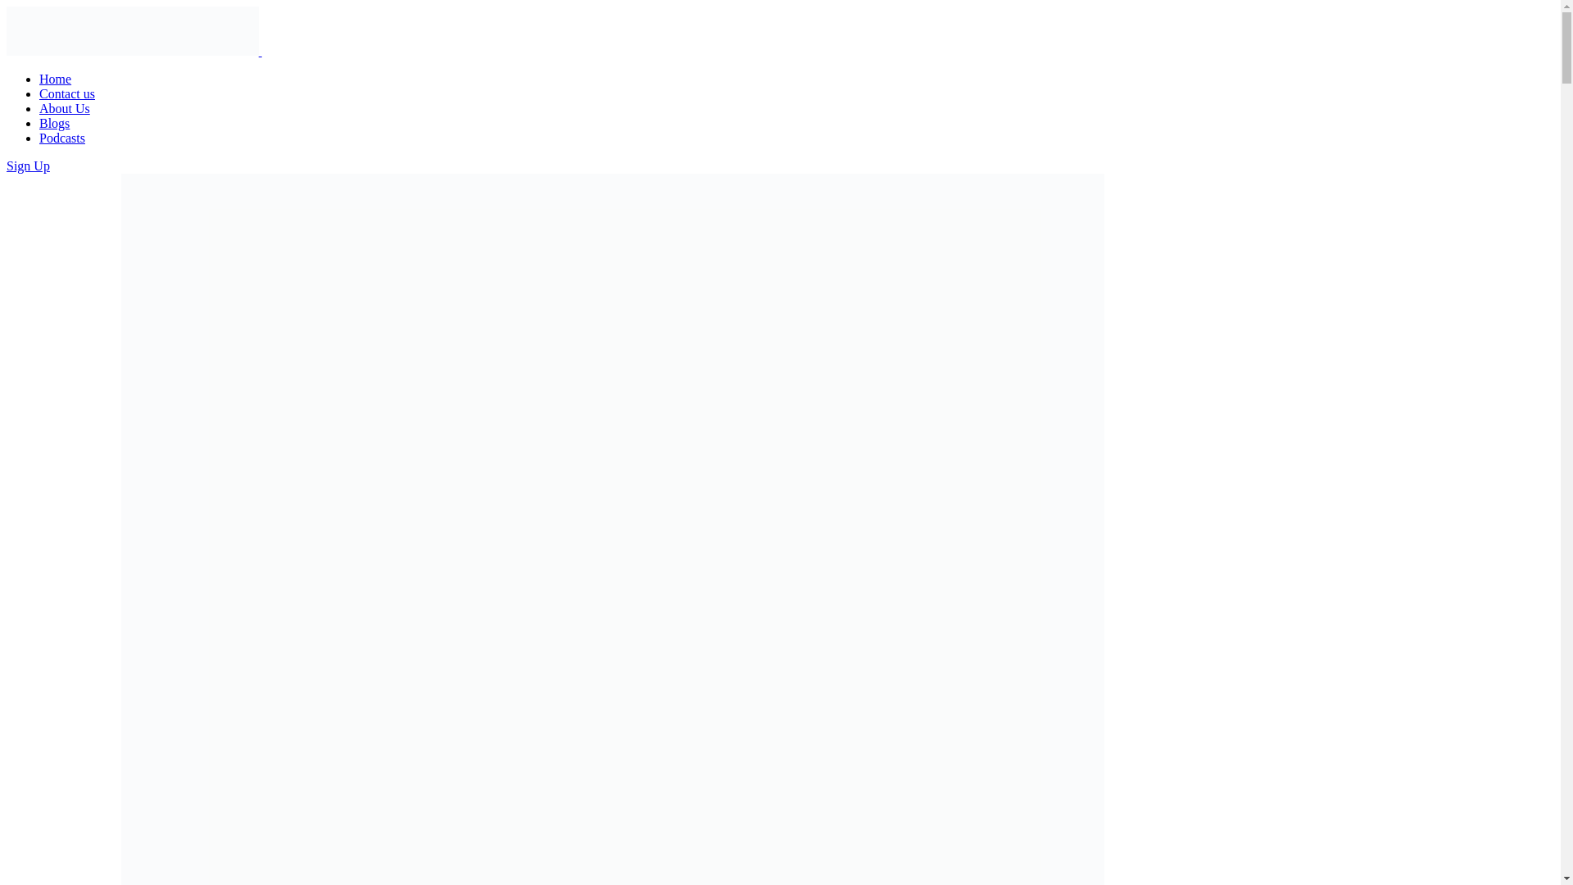  What do you see at coordinates (62, 138) in the screenshot?
I see `Podcasts` at bounding box center [62, 138].